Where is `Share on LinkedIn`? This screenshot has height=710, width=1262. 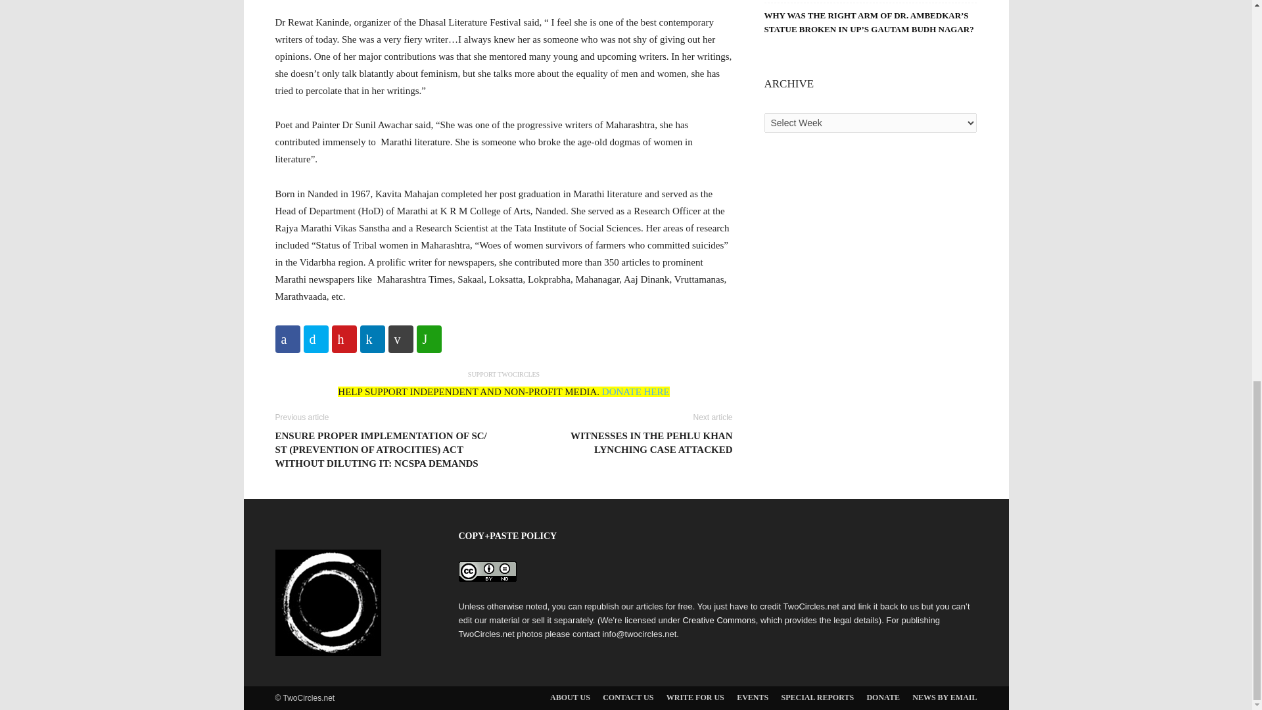
Share on LinkedIn is located at coordinates (372, 339).